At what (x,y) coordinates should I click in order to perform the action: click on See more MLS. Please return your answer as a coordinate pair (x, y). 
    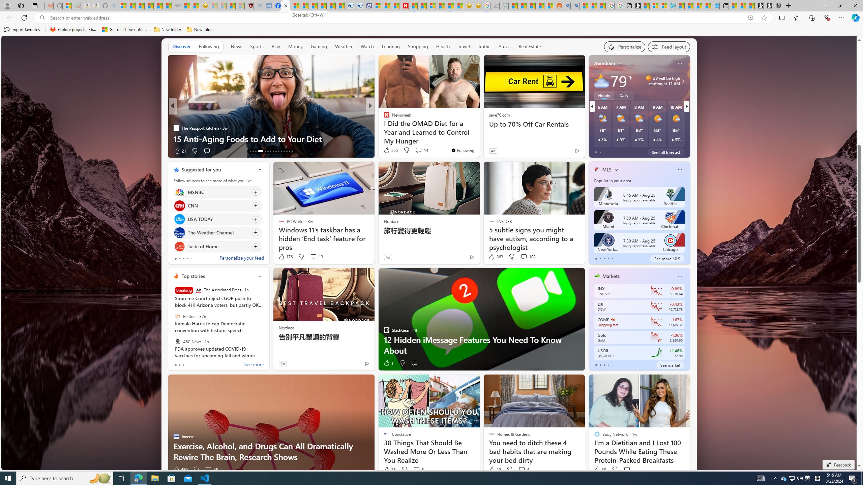
    Looking at the image, I should click on (667, 259).